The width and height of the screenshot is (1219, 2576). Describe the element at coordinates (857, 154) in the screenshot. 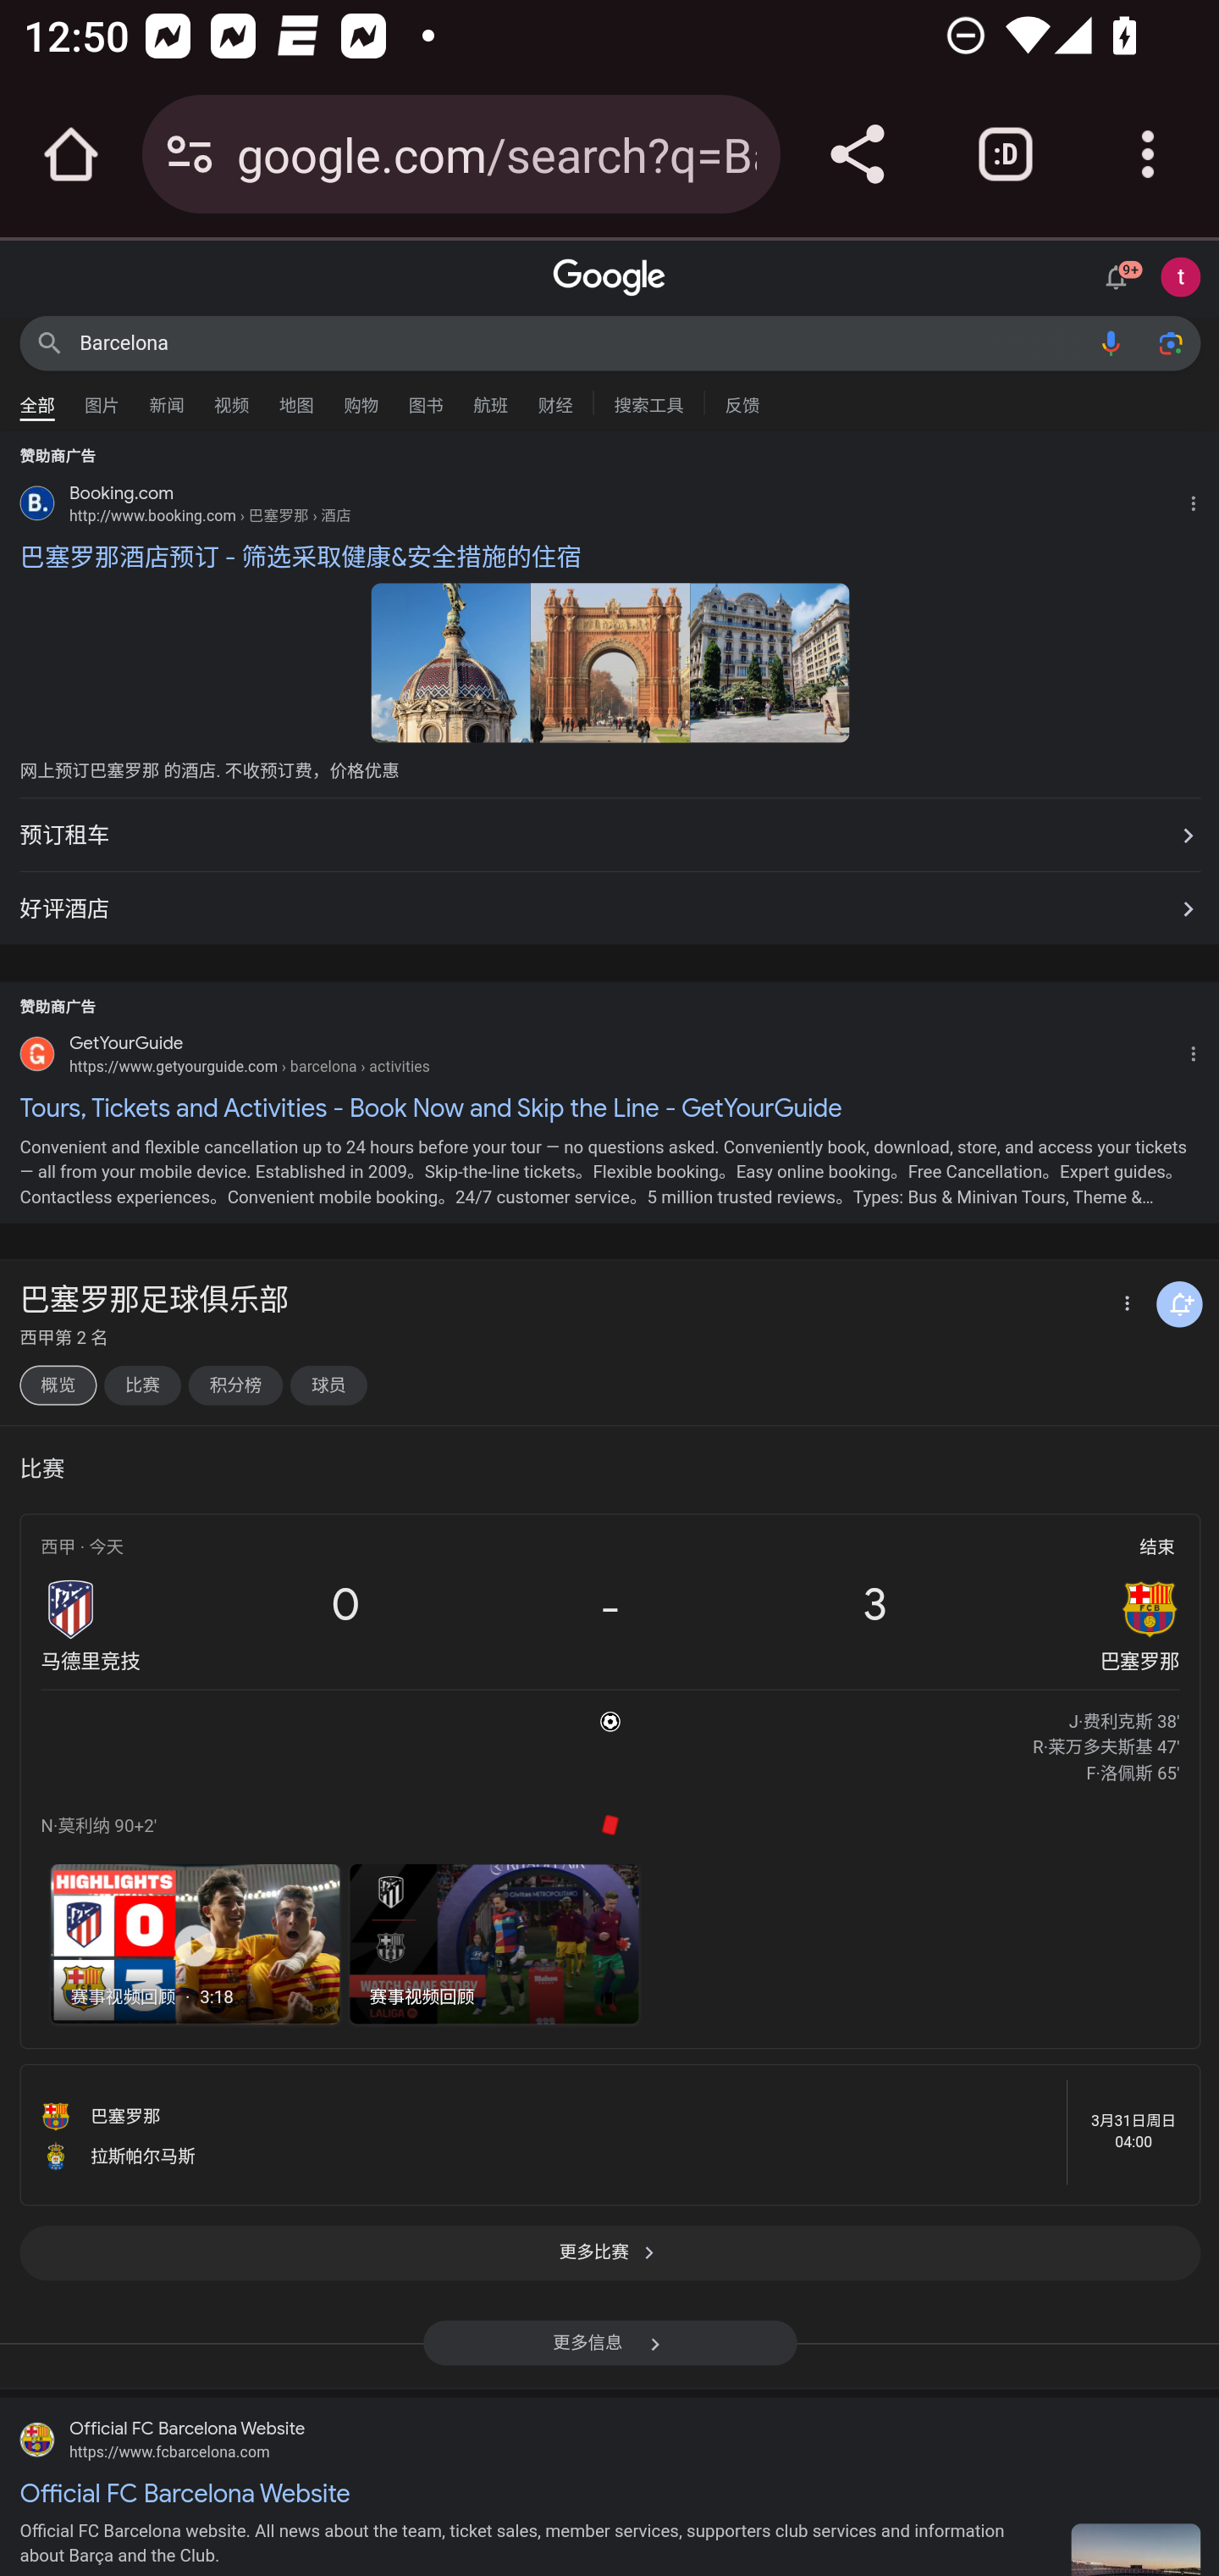

I see `Share` at that location.